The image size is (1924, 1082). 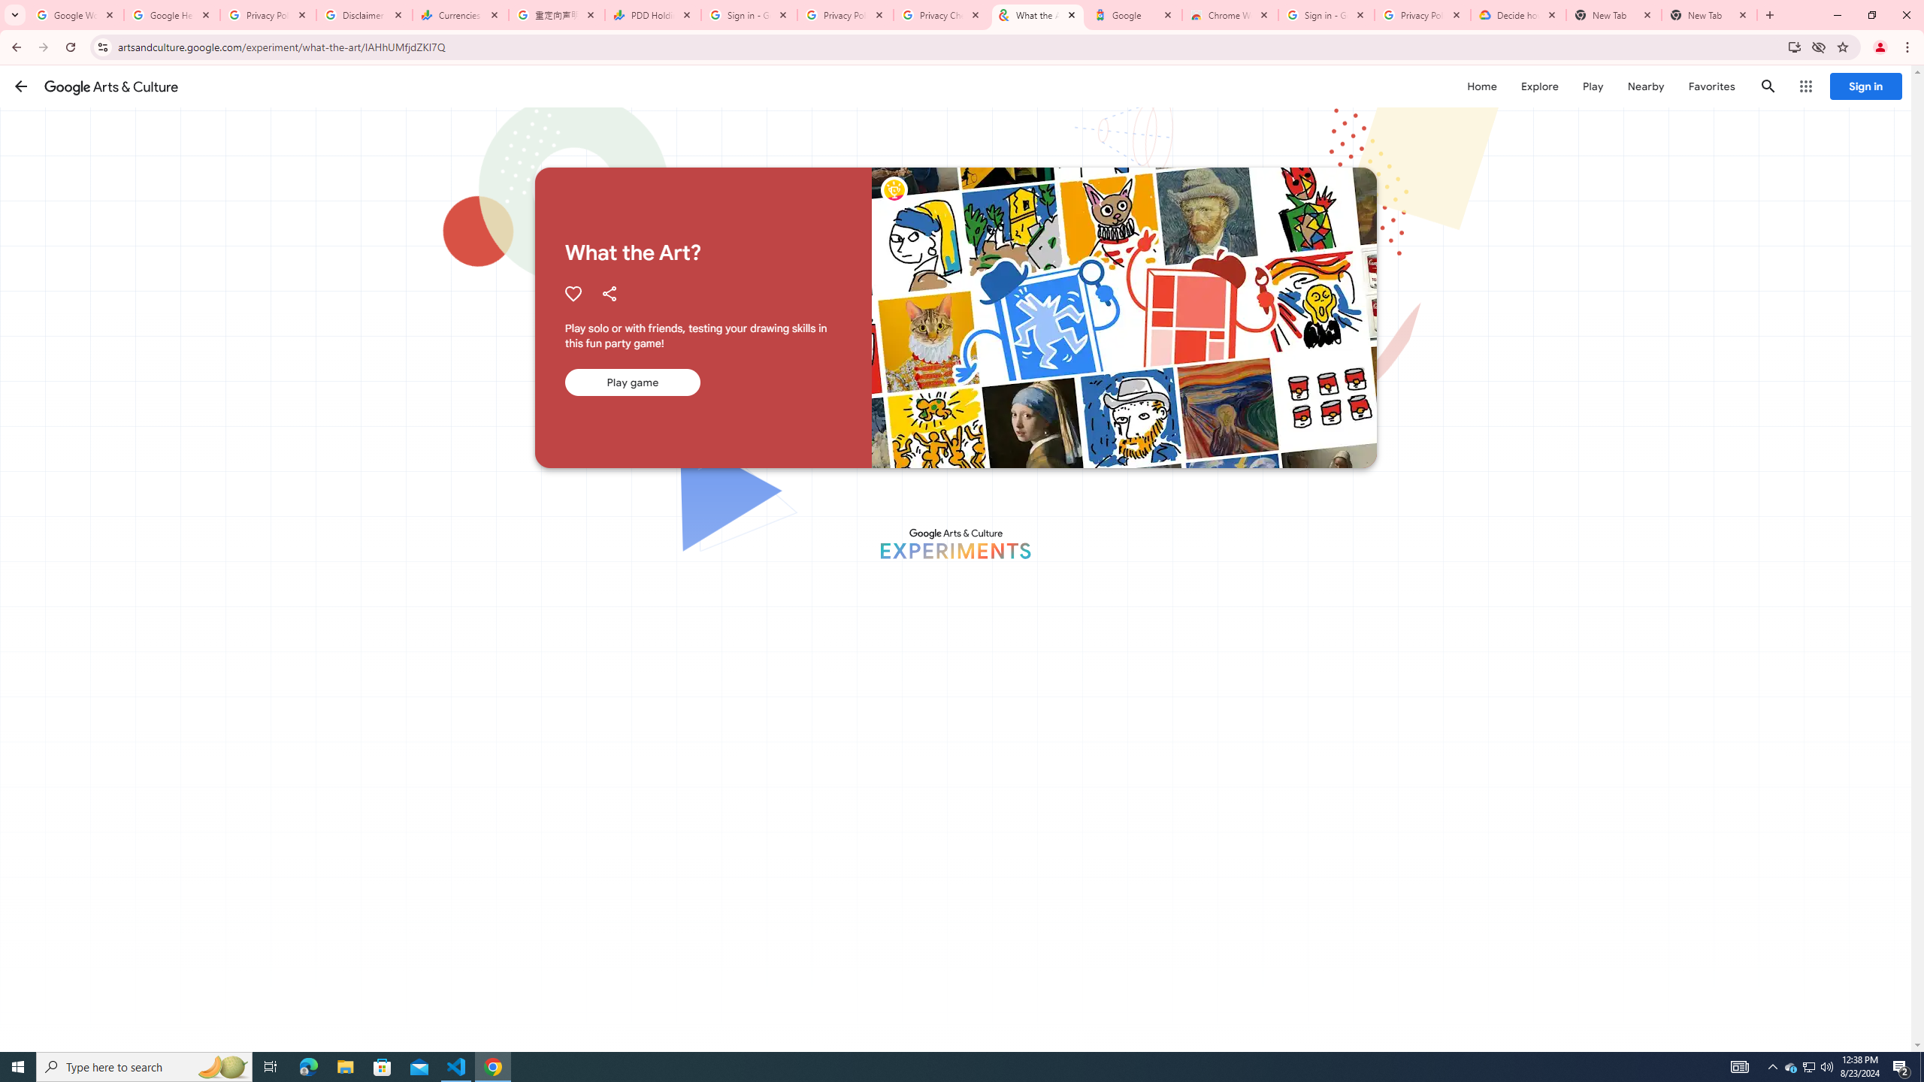 I want to click on Search tabs, so click(x=14, y=15).